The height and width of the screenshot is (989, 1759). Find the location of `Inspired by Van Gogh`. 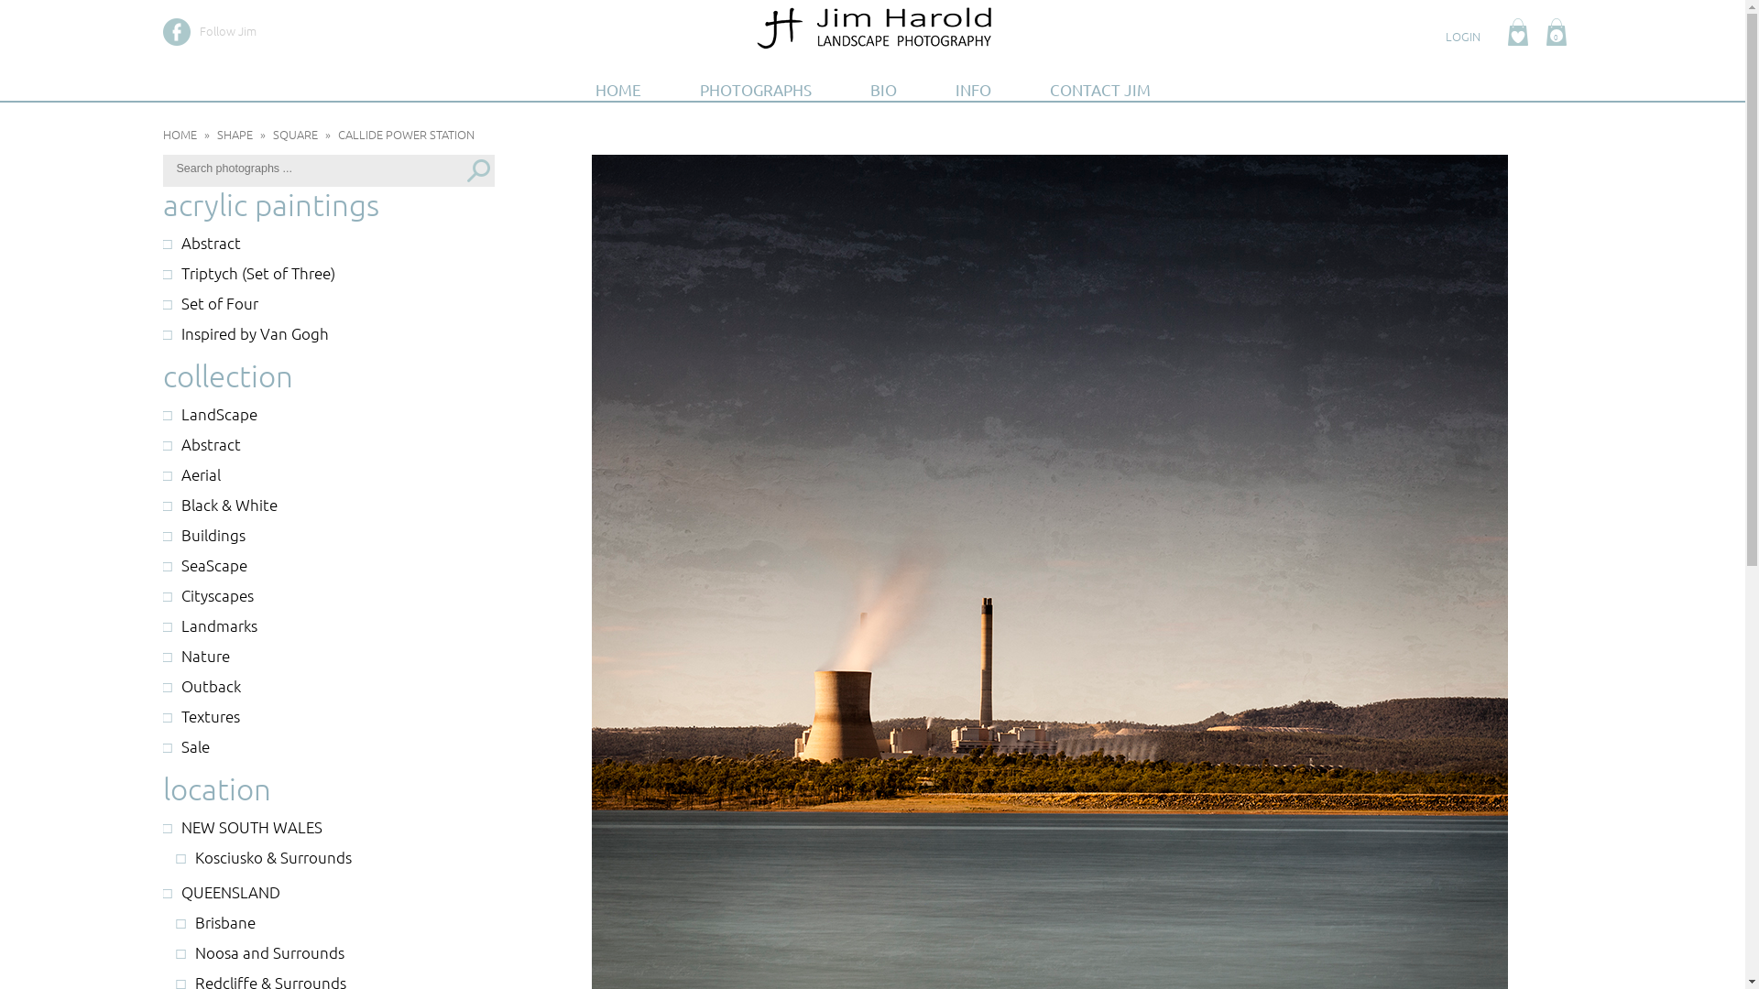

Inspired by Van Gogh is located at coordinates (330, 333).